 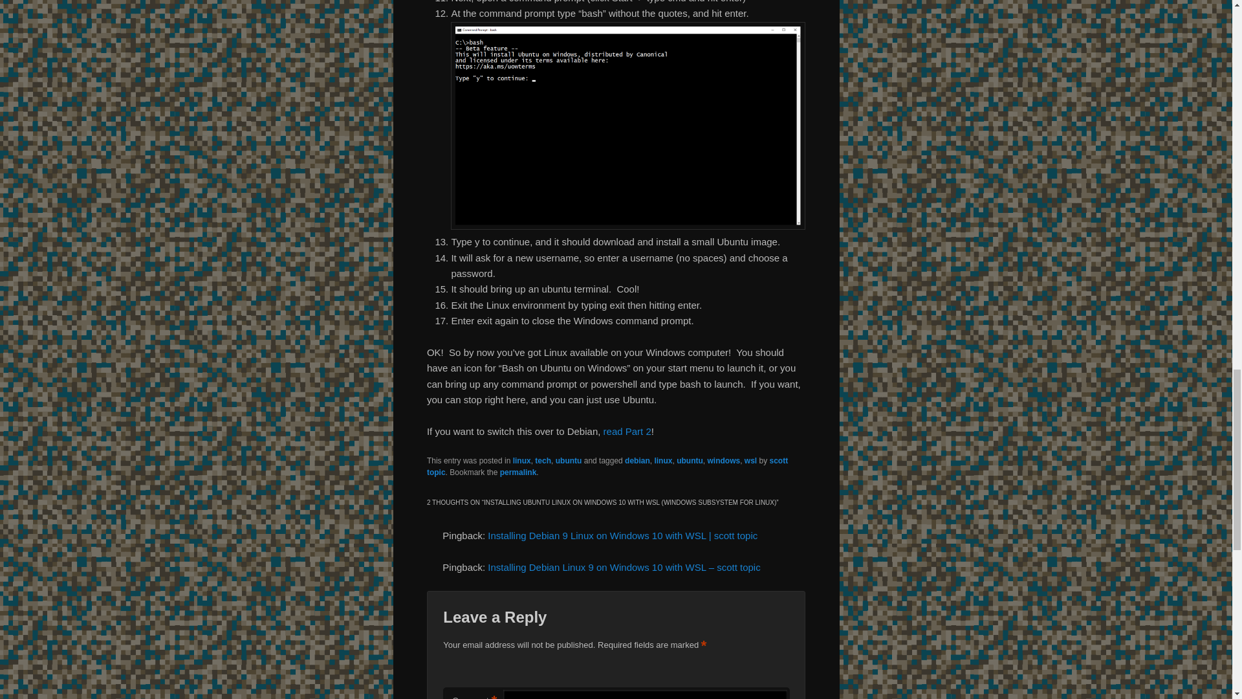 What do you see at coordinates (627, 431) in the screenshot?
I see `read Part 2` at bounding box center [627, 431].